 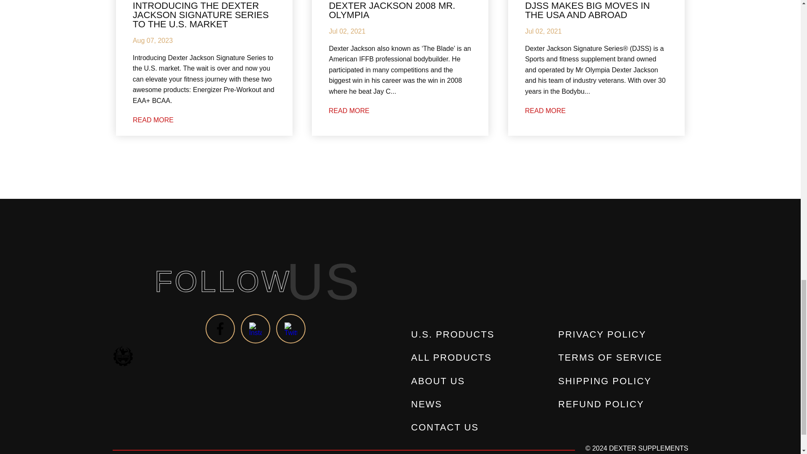 I want to click on NEWS, so click(x=426, y=404).